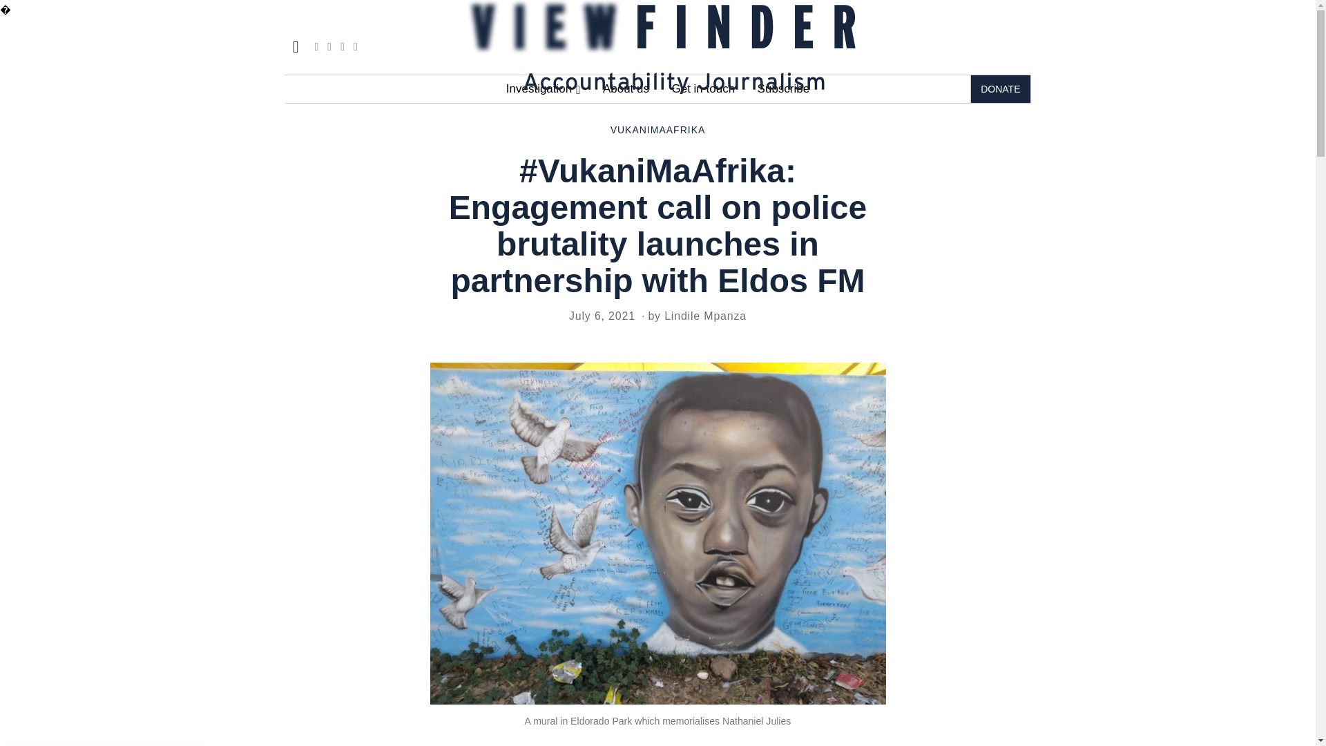 The height and width of the screenshot is (746, 1326). I want to click on VUKANIMAAFRIKA, so click(657, 130).